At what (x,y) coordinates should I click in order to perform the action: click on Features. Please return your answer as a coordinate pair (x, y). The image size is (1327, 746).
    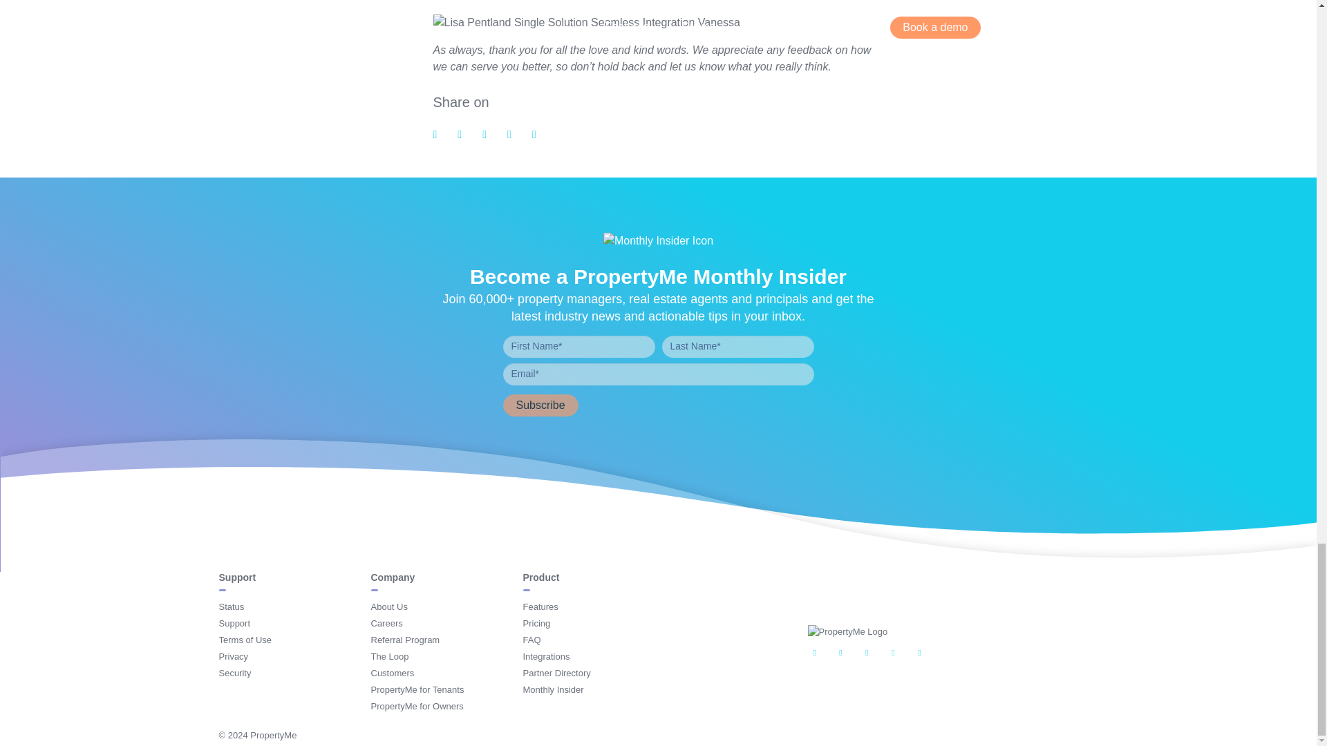
    Looking at the image, I should click on (540, 606).